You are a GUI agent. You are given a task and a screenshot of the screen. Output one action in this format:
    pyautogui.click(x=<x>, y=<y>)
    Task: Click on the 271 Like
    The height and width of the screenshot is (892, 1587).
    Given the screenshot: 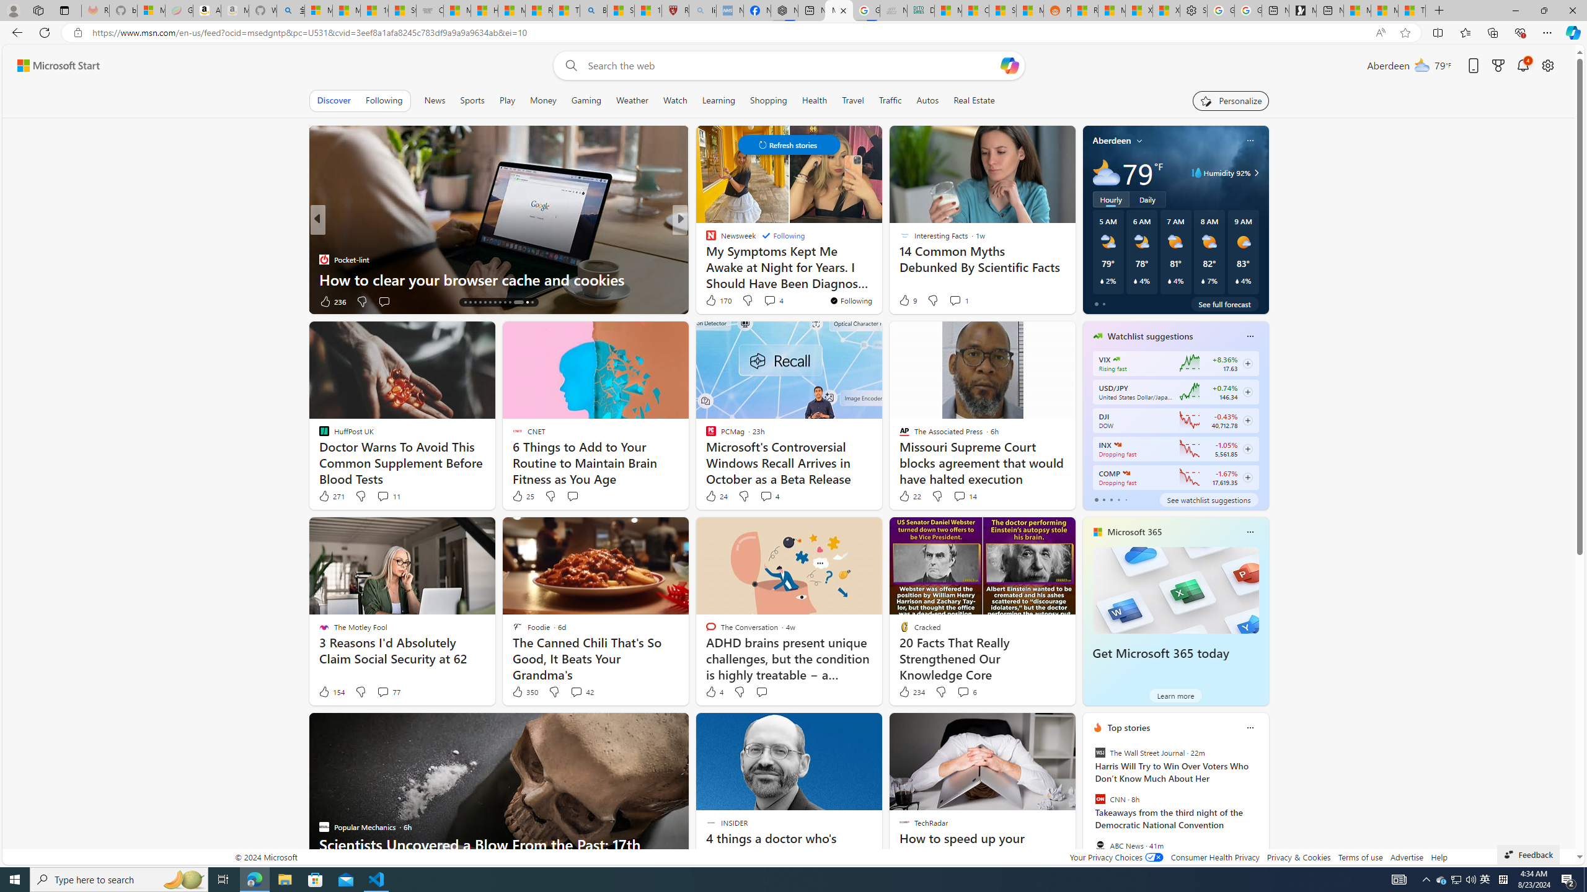 What is the action you would take?
    pyautogui.click(x=331, y=496)
    